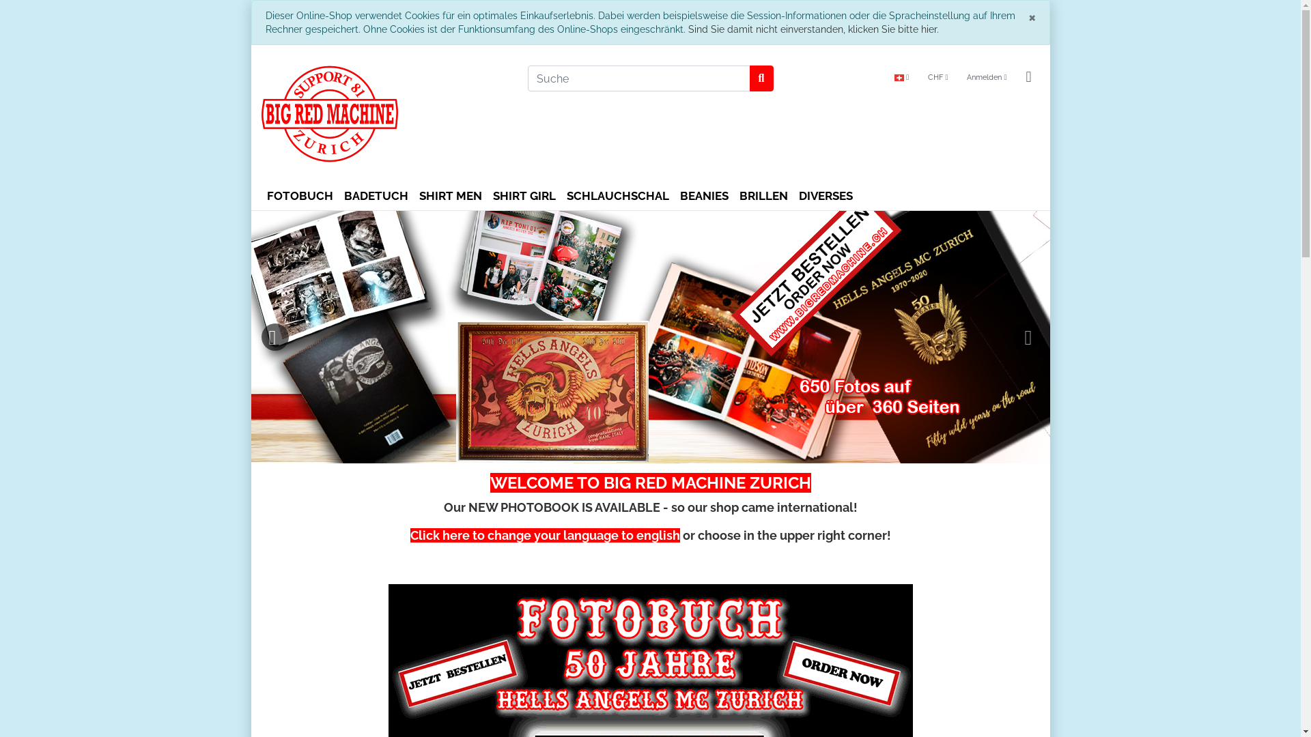 The image size is (1311, 737). I want to click on BRILLEN, so click(763, 197).